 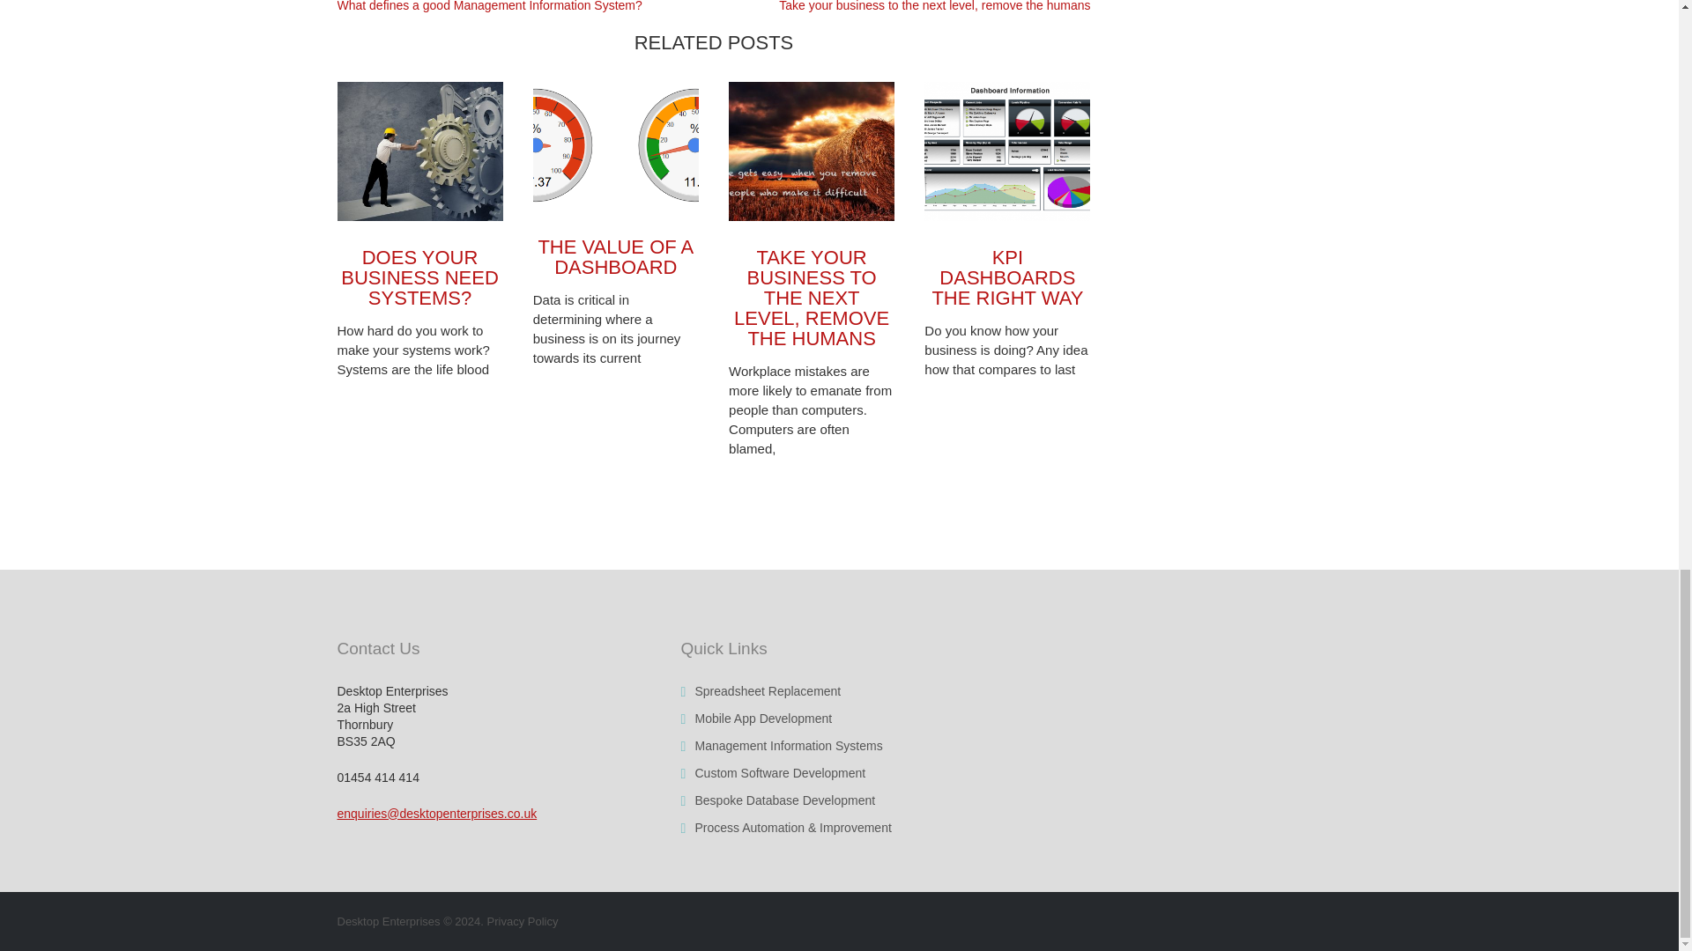 What do you see at coordinates (784, 800) in the screenshot?
I see `Bespoke Database Development` at bounding box center [784, 800].